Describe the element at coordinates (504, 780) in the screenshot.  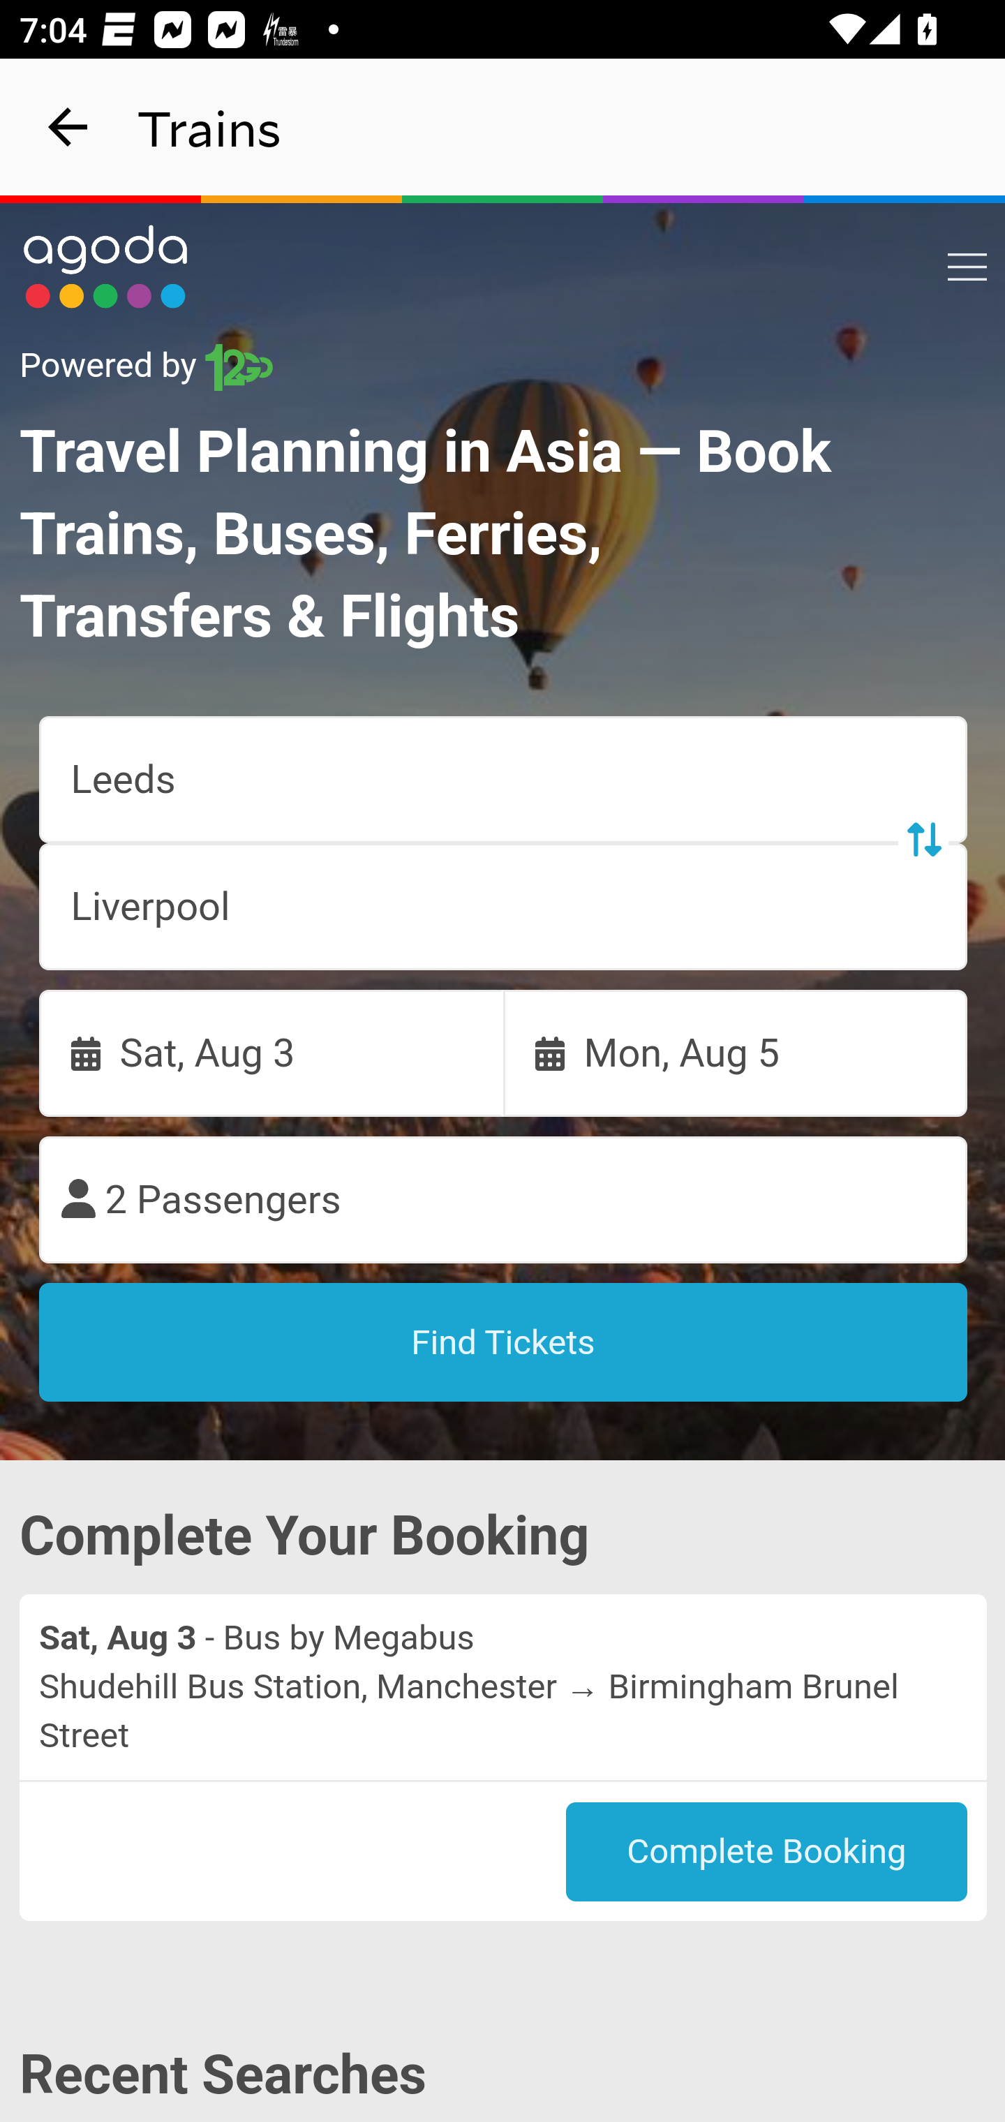
I see `Leeds Swap trip points` at that location.